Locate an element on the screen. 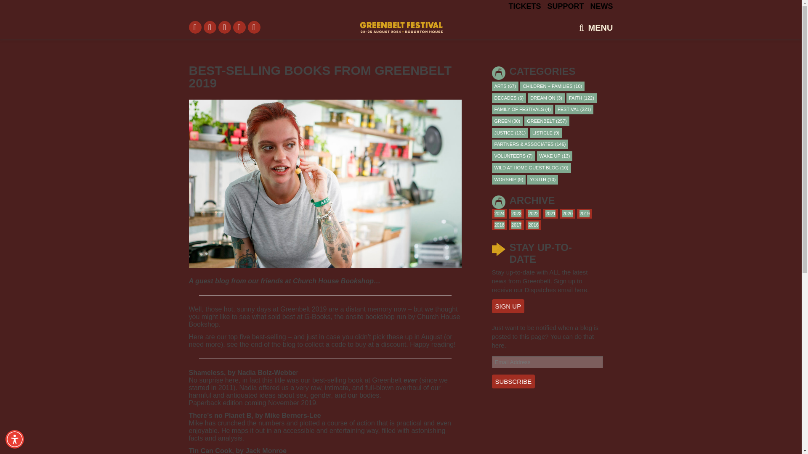 This screenshot has width=808, height=454. Spotify is located at coordinates (239, 27).